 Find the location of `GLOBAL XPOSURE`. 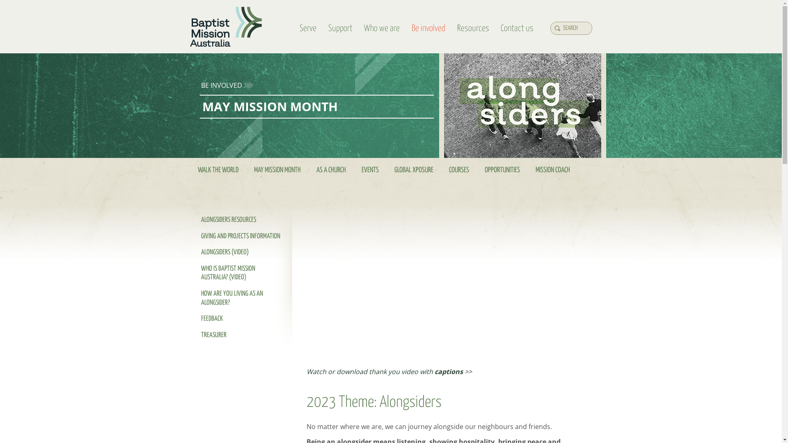

GLOBAL XPOSURE is located at coordinates (414, 170).